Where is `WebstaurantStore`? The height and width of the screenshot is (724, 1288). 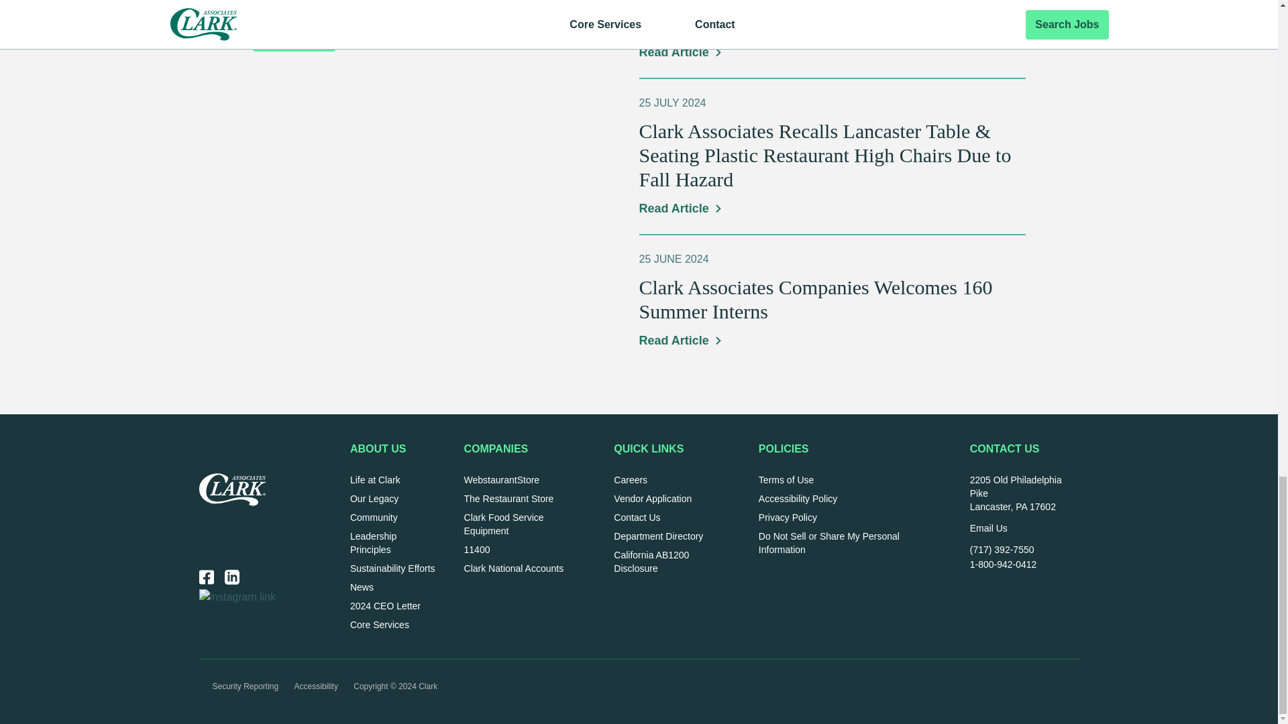 WebstaurantStore is located at coordinates (502, 480).